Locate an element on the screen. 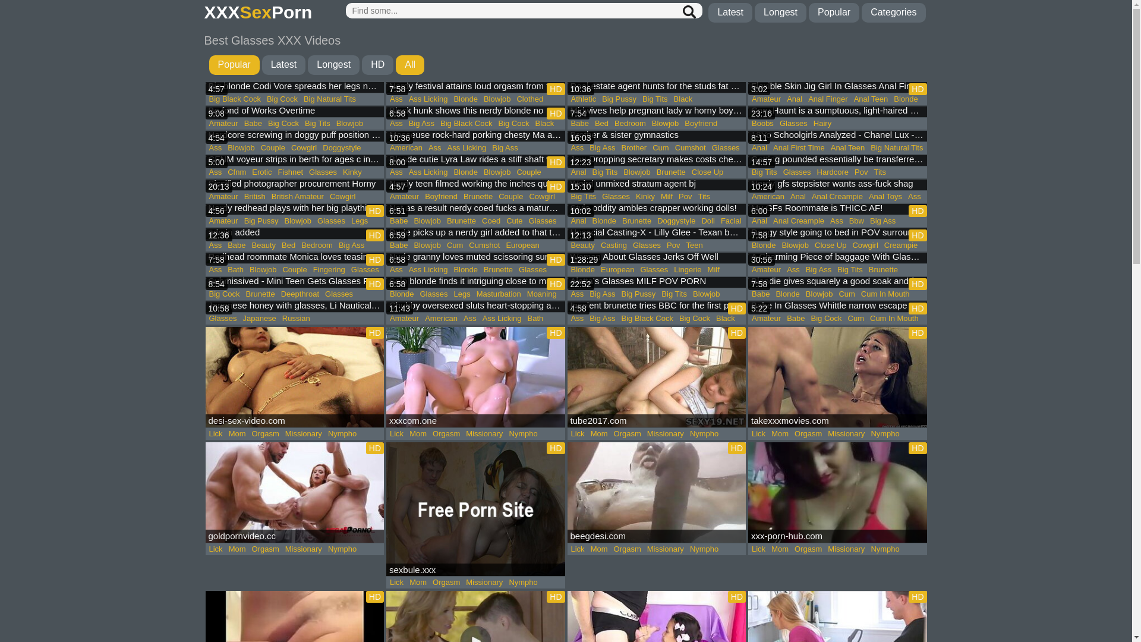  Blonde is located at coordinates (787, 294).